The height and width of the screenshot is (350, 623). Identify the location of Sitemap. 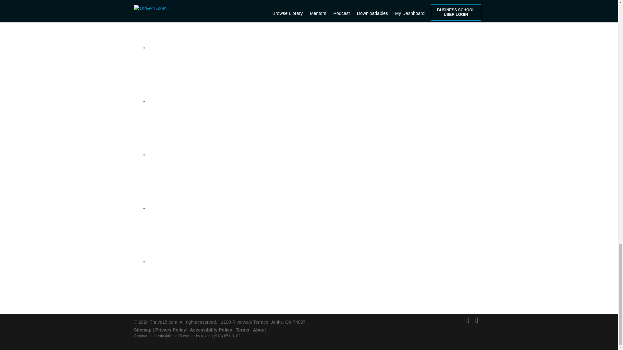
(142, 330).